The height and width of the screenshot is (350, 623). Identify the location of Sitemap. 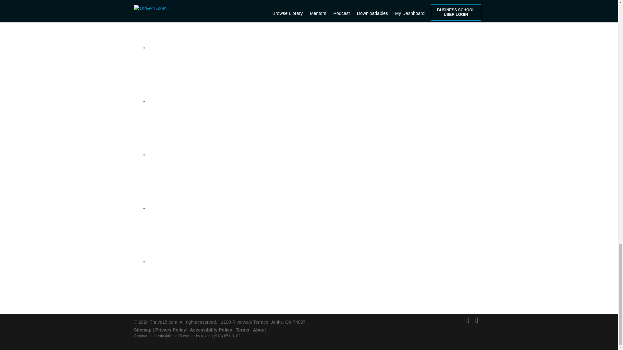
(142, 330).